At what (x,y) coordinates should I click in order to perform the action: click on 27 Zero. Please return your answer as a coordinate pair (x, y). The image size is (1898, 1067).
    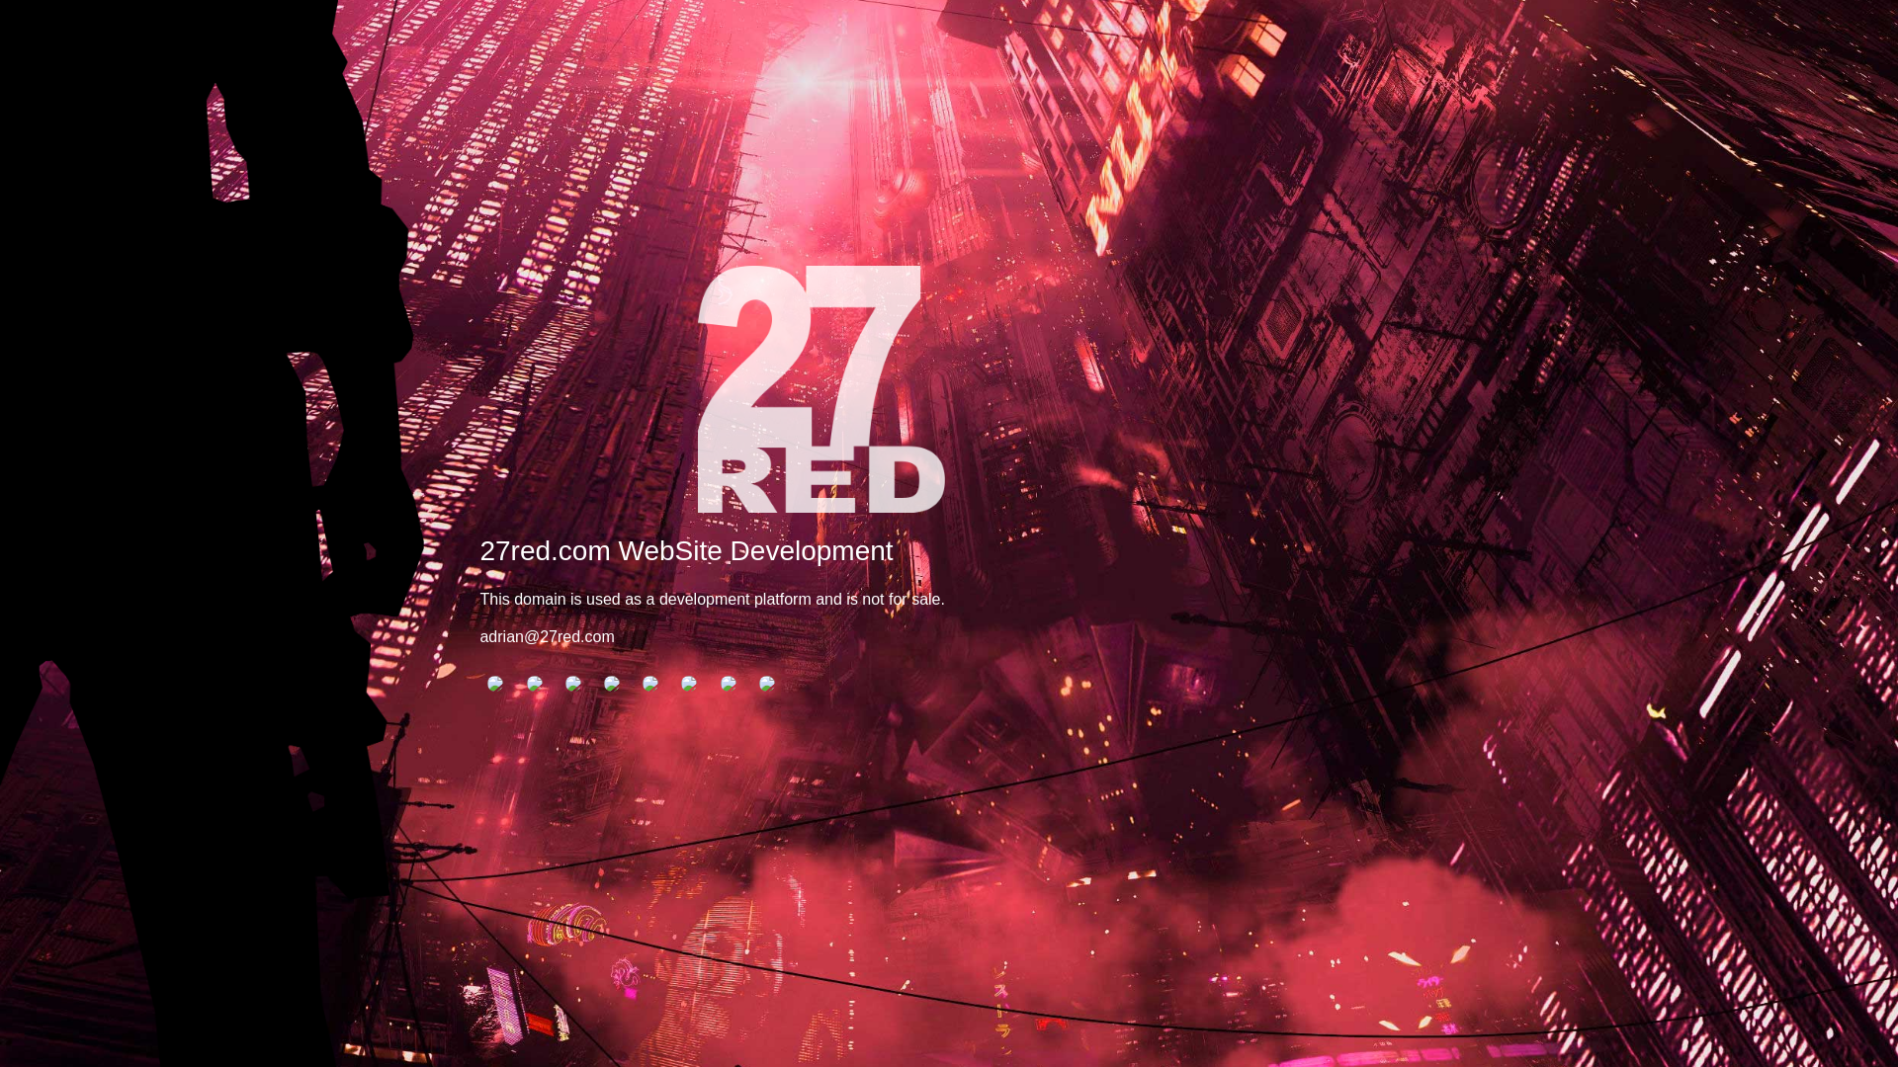
    Looking at the image, I should click on (729, 684).